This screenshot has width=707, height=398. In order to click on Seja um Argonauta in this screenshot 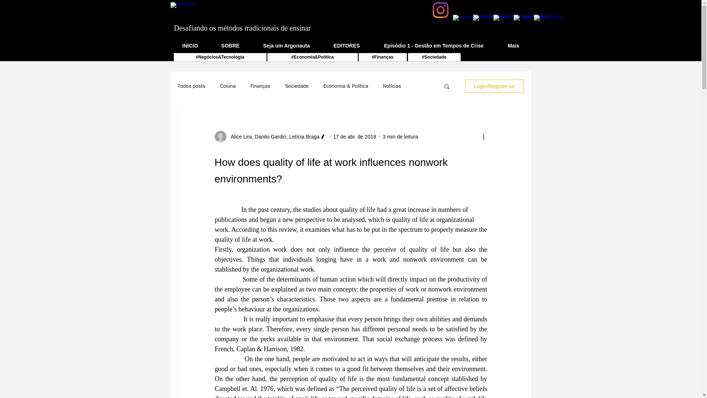, I will do `click(286, 46)`.